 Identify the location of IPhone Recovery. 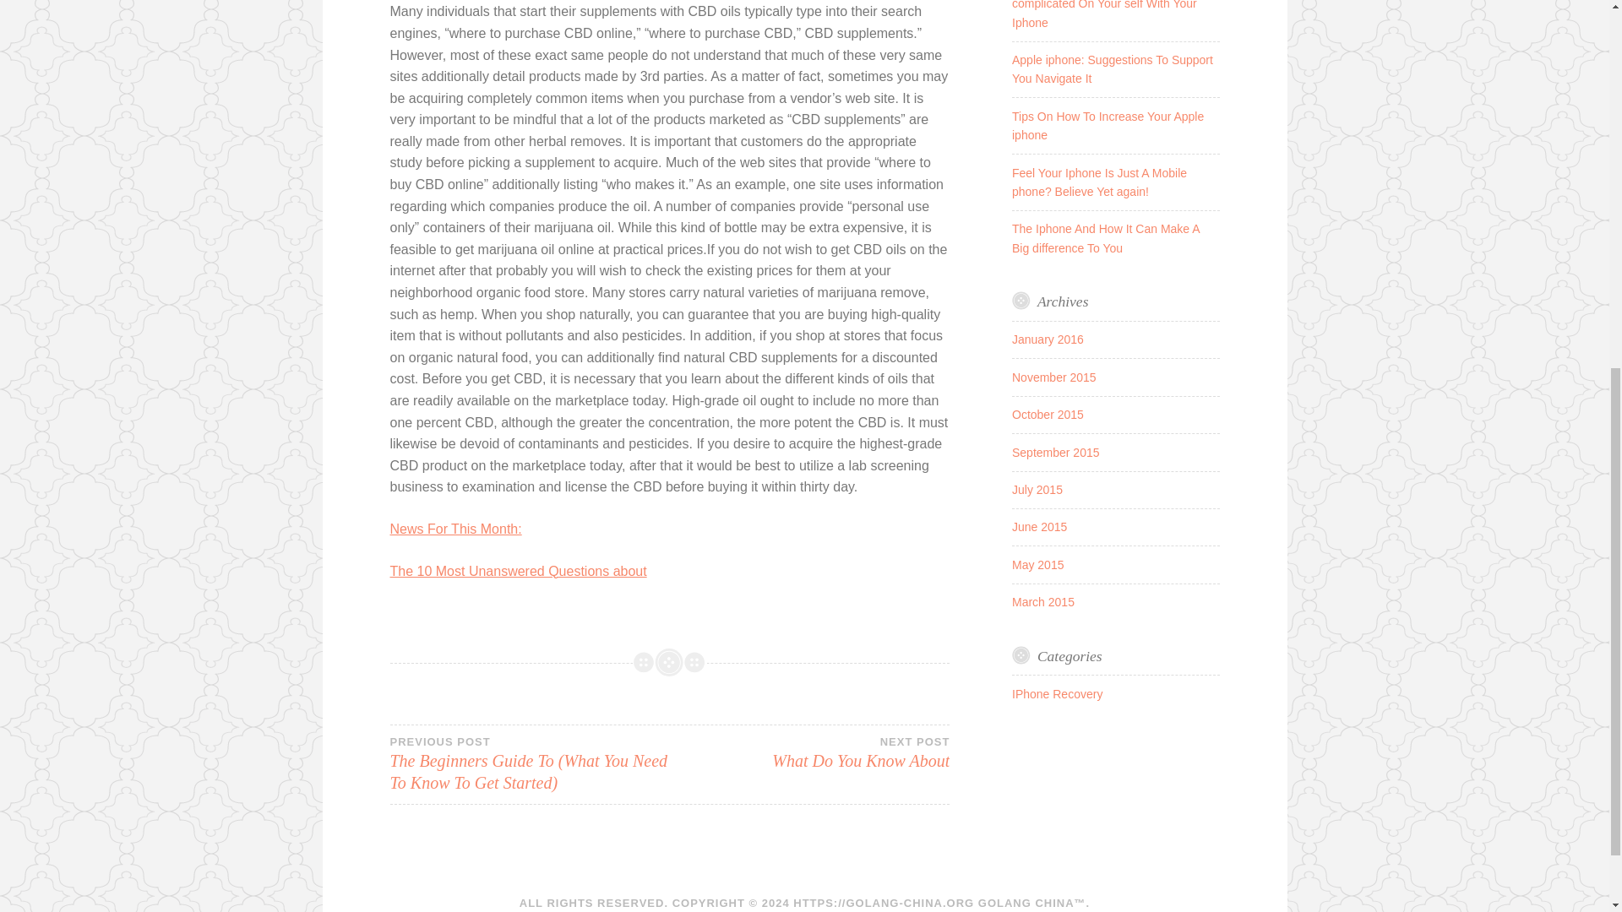
(1058, 694).